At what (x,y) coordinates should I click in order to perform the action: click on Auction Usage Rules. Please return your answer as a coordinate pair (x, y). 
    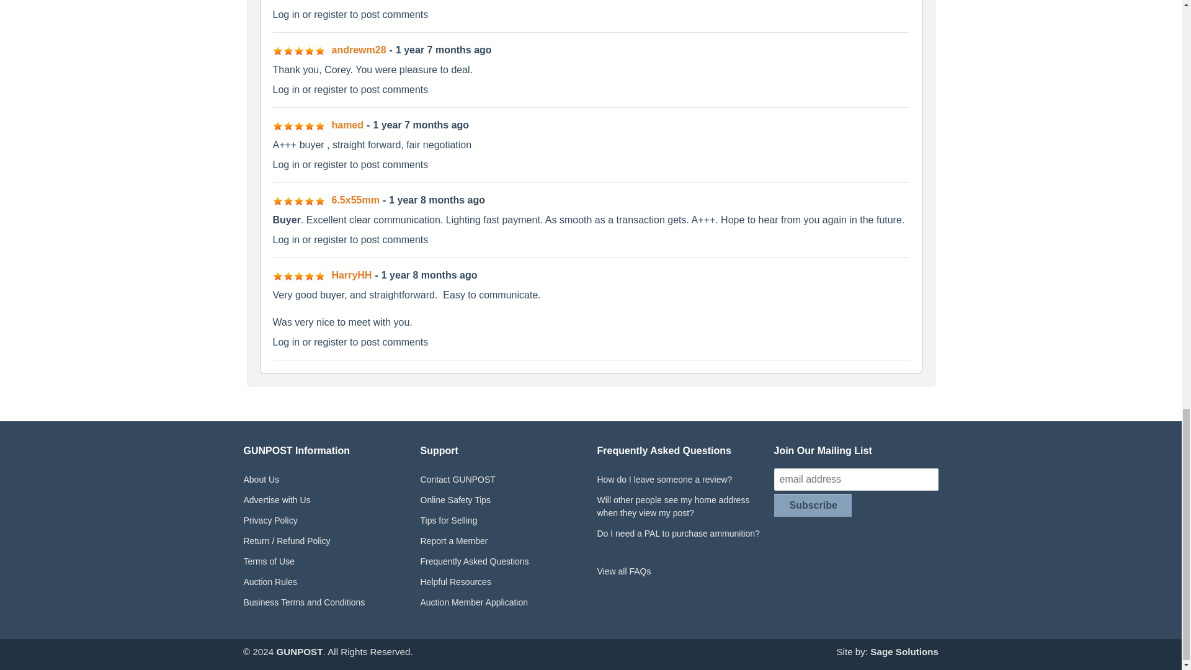
    Looking at the image, I should click on (325, 582).